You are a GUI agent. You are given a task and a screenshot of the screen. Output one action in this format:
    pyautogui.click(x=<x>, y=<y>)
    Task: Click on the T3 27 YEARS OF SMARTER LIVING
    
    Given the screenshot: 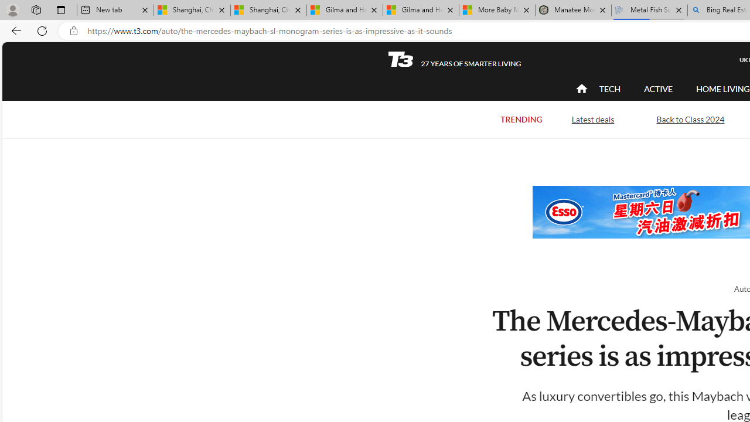 What is the action you would take?
    pyautogui.click(x=454, y=59)
    